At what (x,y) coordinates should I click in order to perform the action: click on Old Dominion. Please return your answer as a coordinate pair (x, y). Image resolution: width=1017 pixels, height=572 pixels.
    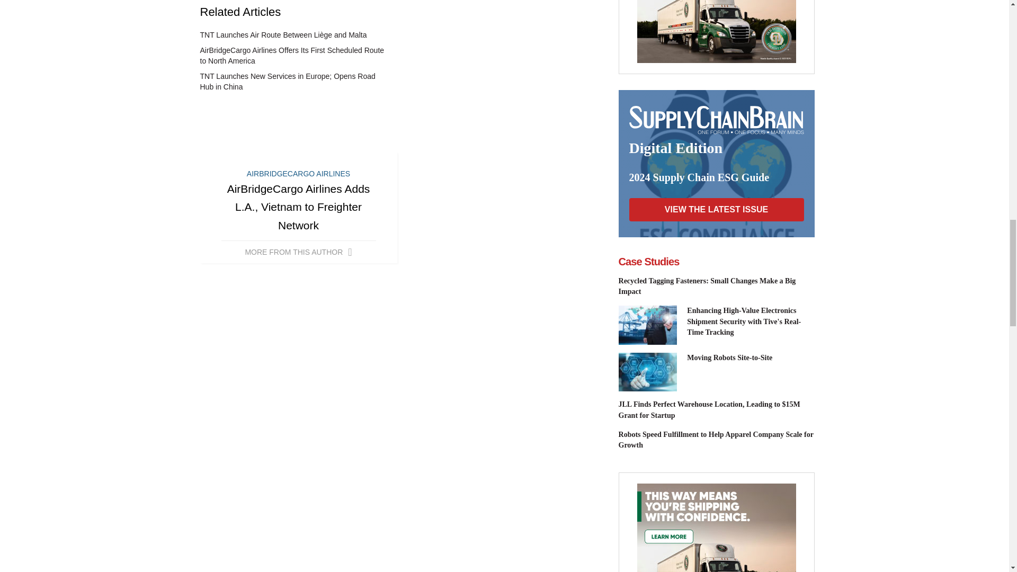
    Looking at the image, I should click on (716, 528).